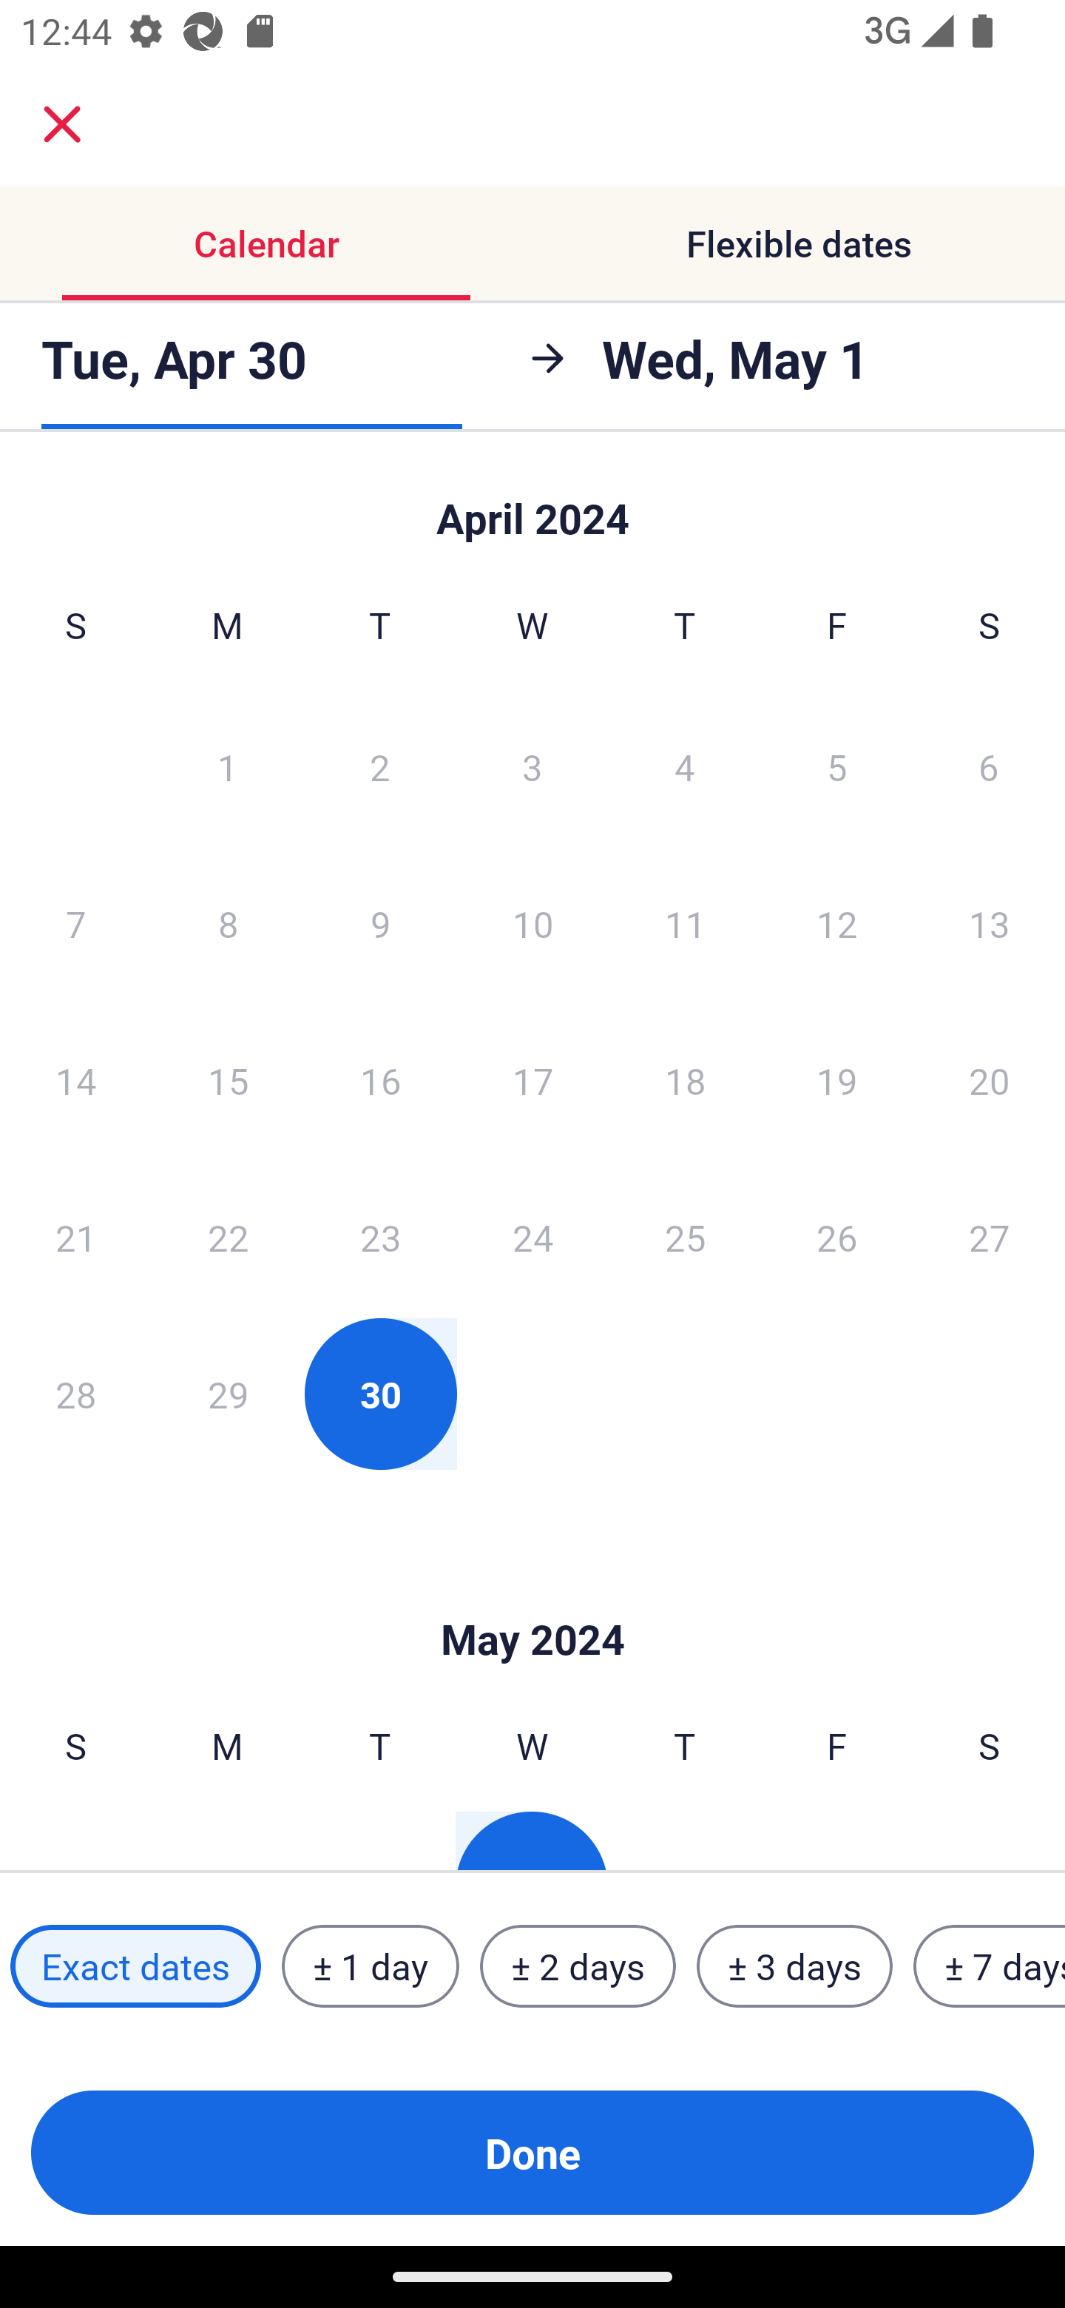  I want to click on 9 Tuesday, April 9, 2024, so click(380, 923).